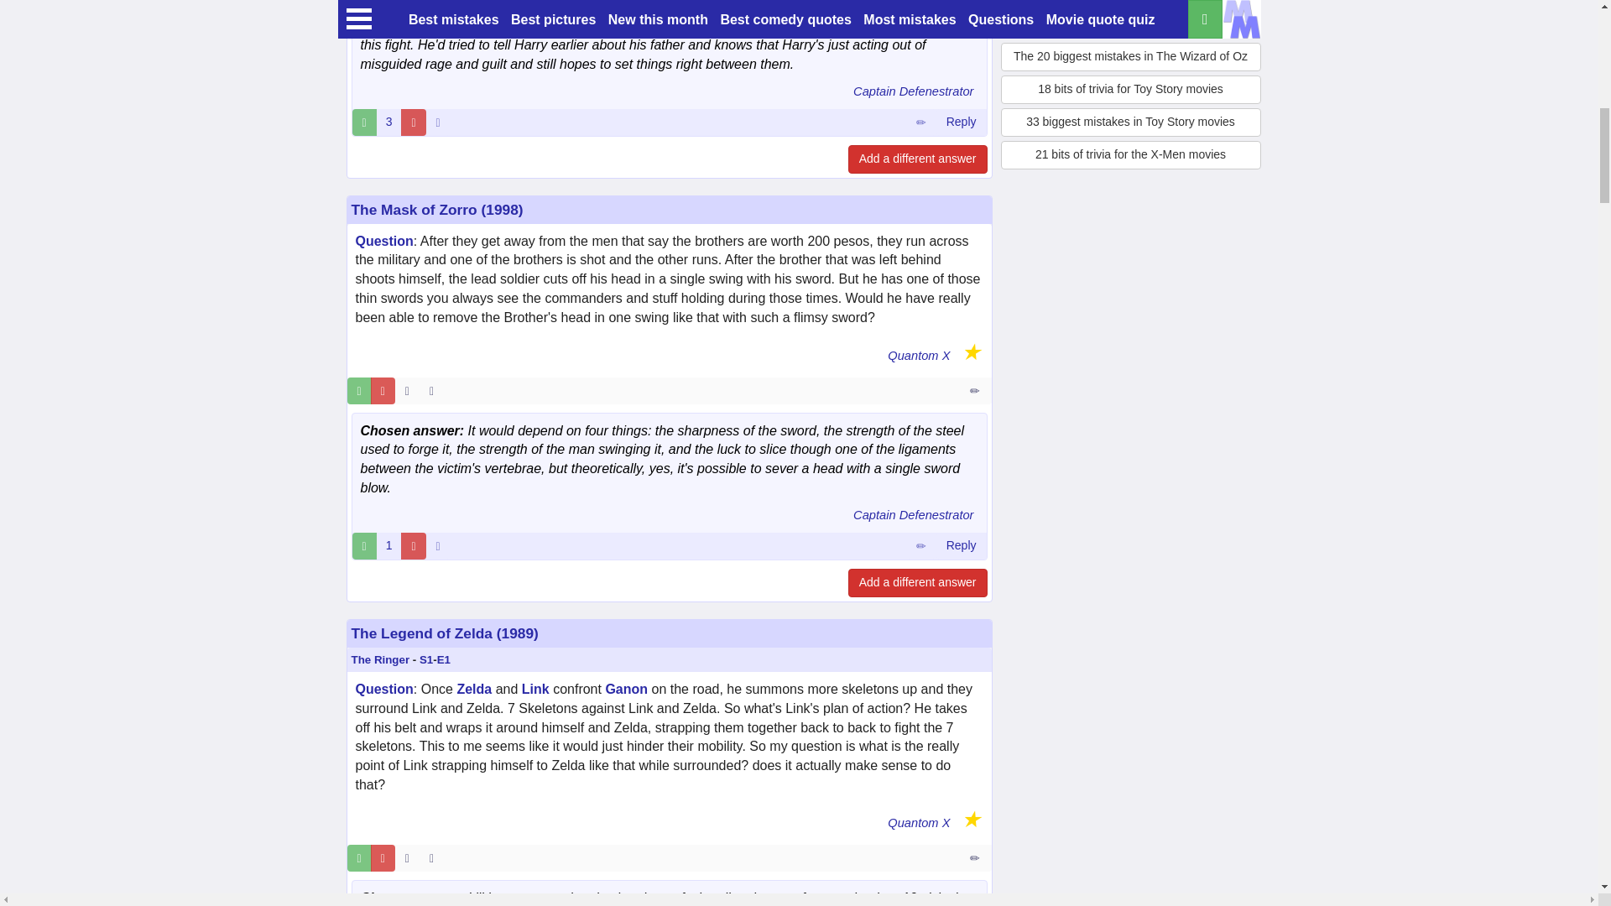  I want to click on I dislike this, so click(413, 122).